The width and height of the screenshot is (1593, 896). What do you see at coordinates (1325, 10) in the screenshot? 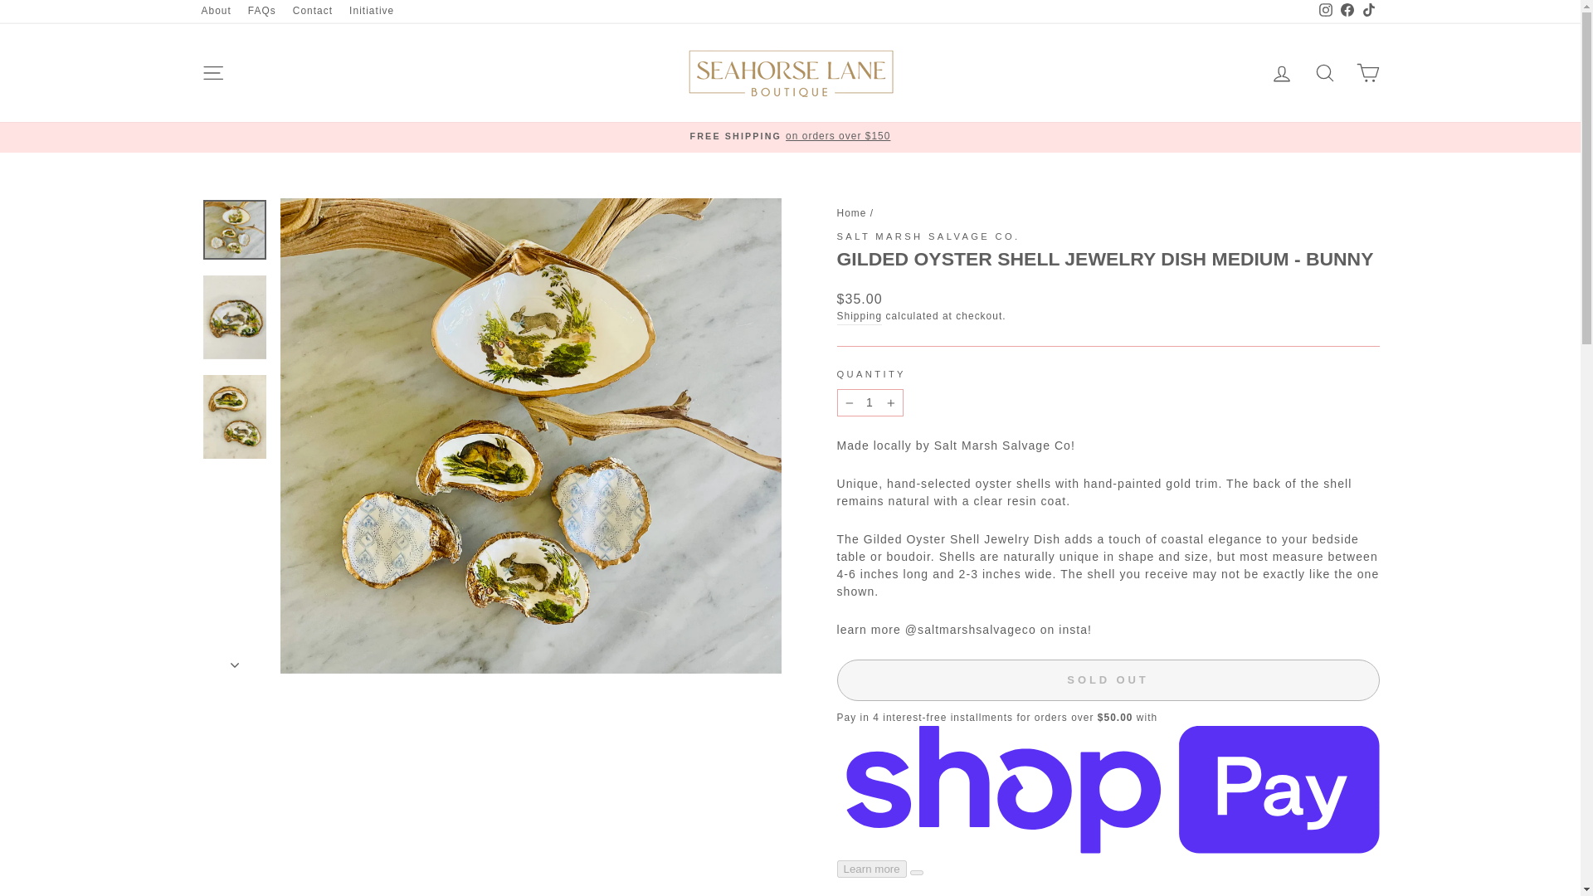
I see `instagram` at bounding box center [1325, 10].